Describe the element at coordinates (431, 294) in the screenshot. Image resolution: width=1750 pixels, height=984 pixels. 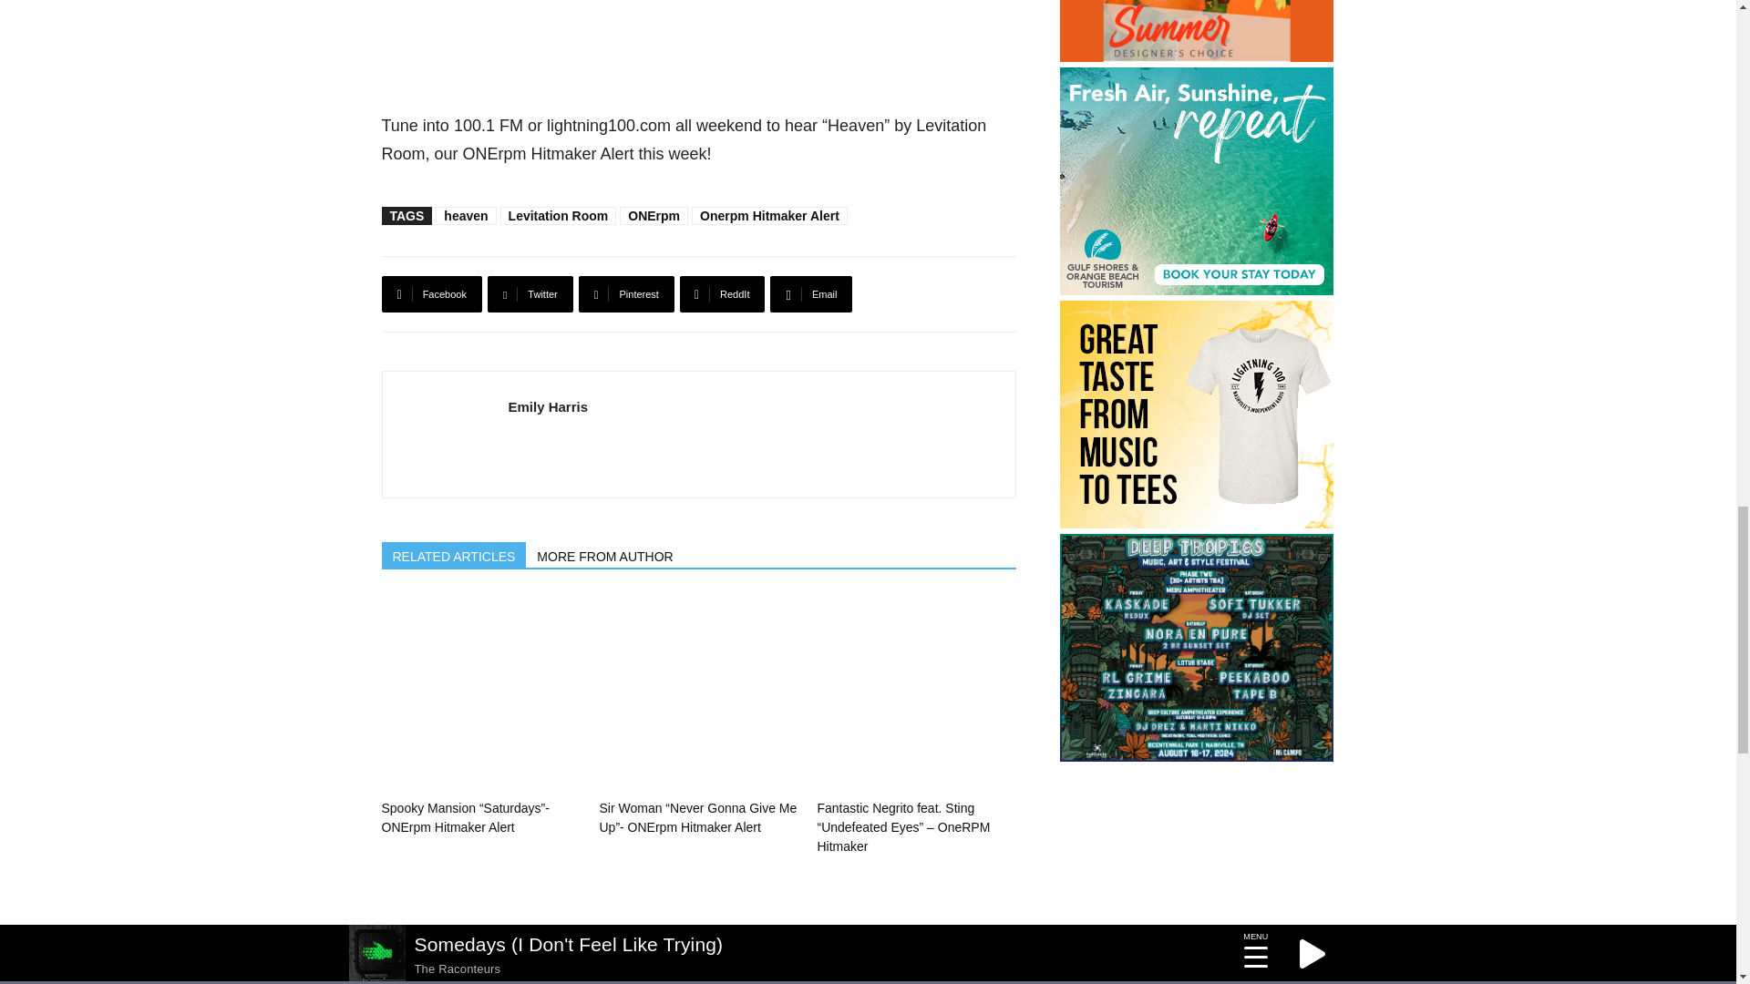
I see `Facebook` at that location.